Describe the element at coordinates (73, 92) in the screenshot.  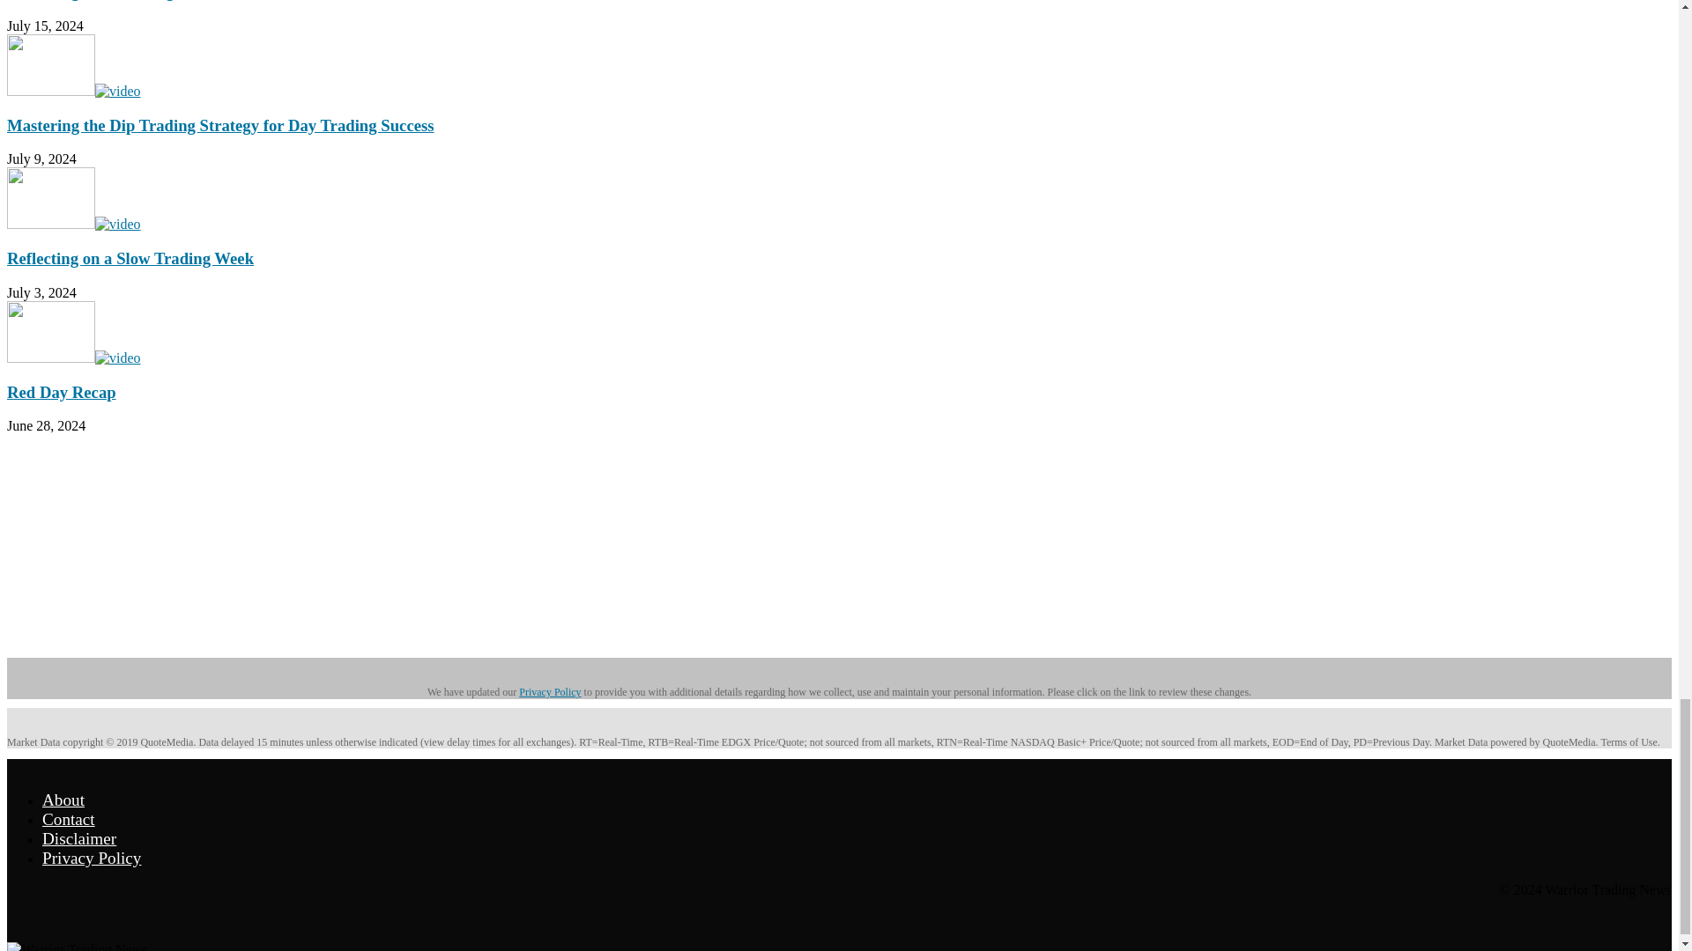
I see `Mastering the Dip Trading Strategy for Day Trading Success` at that location.